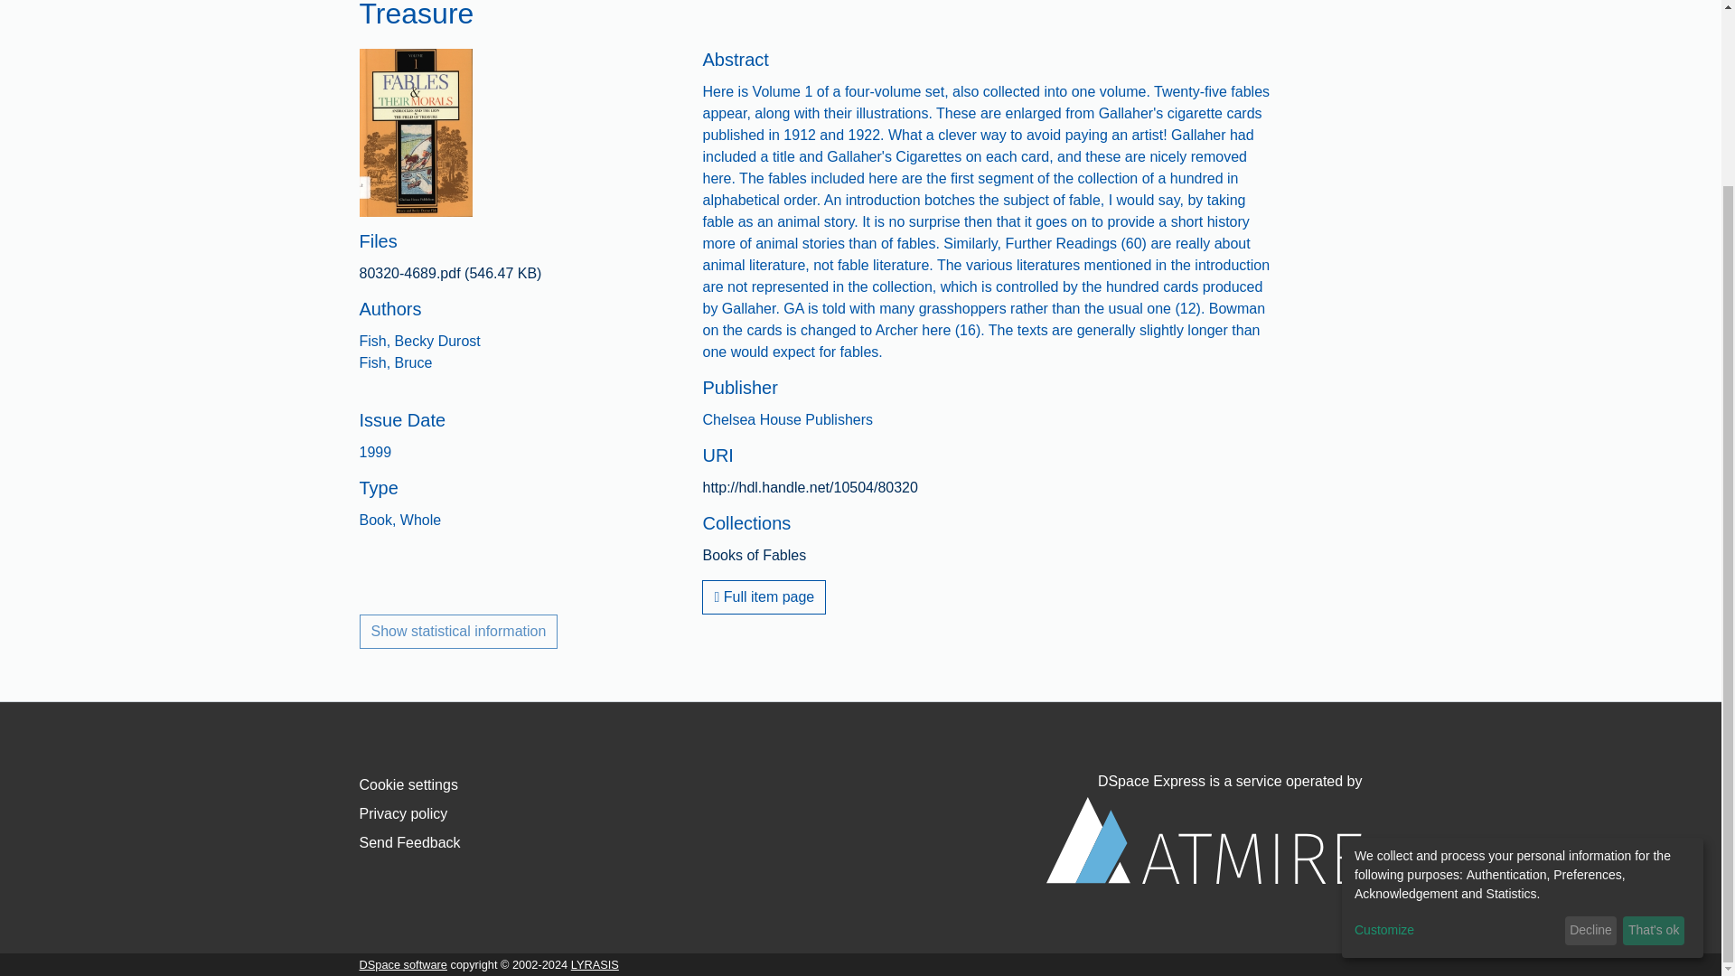  Describe the element at coordinates (459, 632) in the screenshot. I see `Show statistical information` at that location.